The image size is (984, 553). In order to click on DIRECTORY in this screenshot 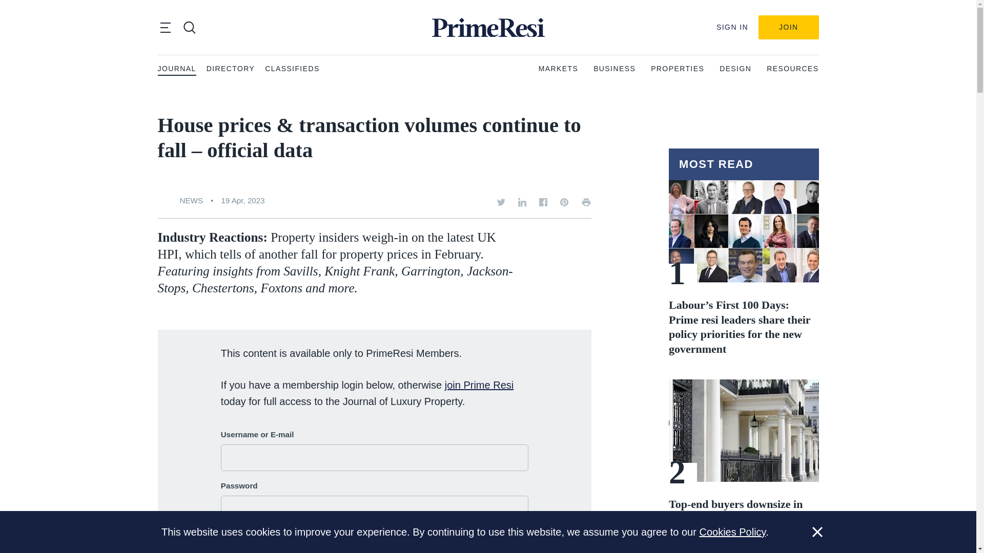, I will do `click(231, 69)`.